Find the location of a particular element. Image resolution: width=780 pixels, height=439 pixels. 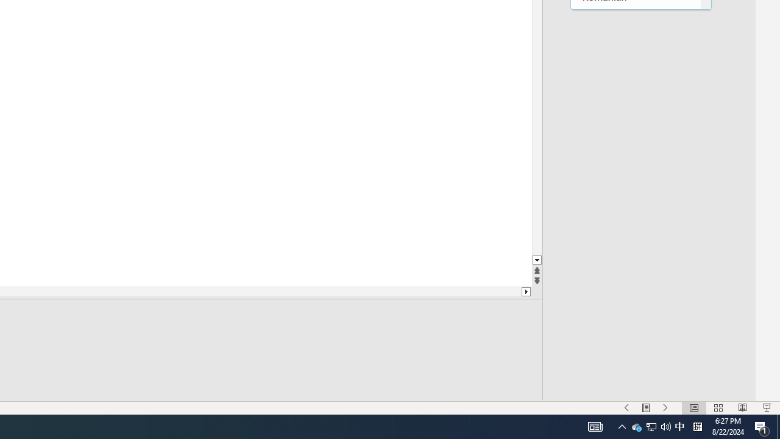

Slide Show Next On is located at coordinates (665, 407).